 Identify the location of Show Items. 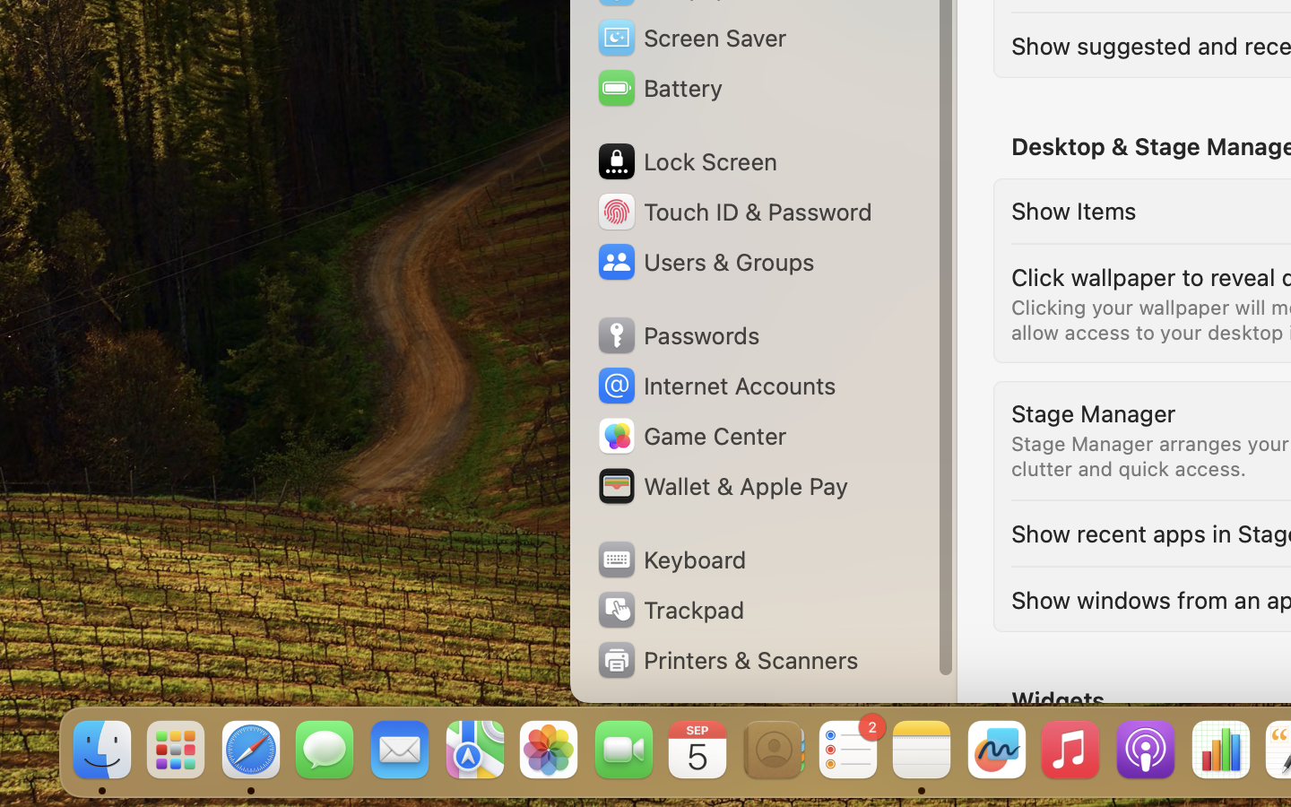
(1074, 210).